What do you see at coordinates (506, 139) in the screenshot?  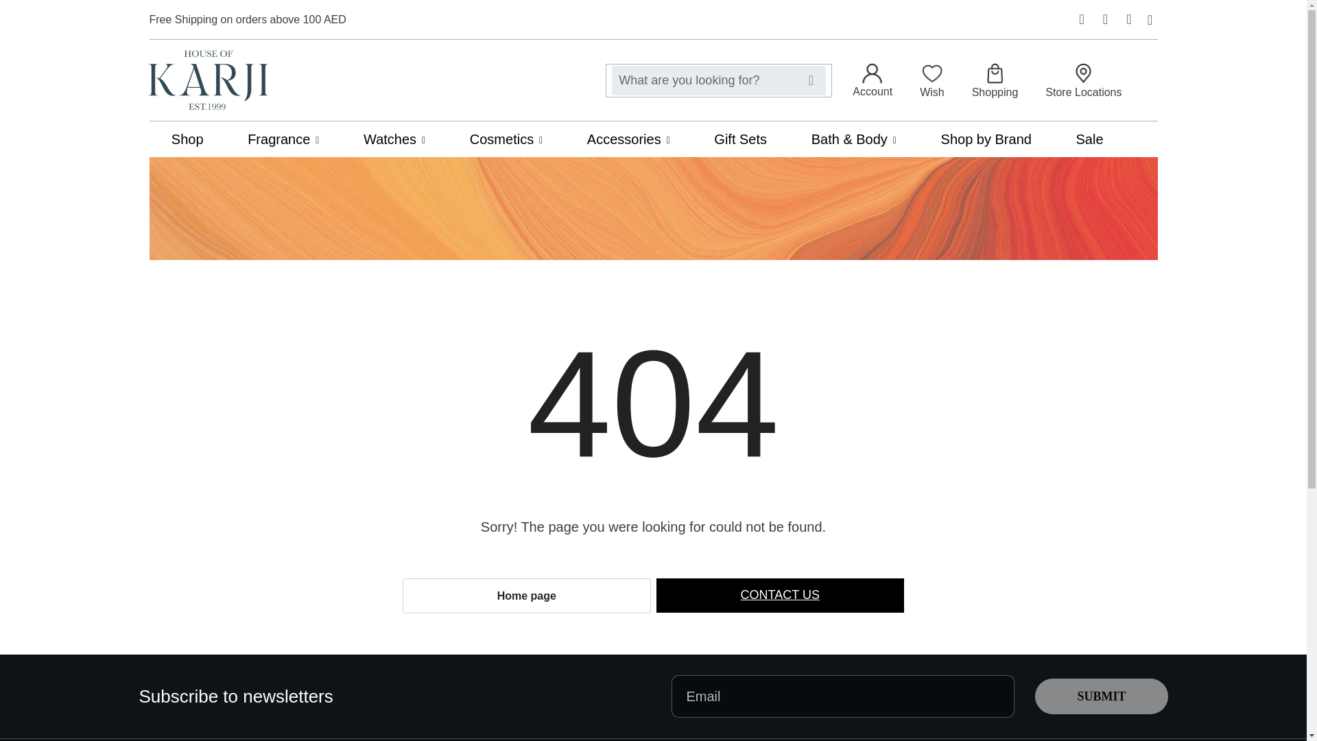 I see `Cosmetics` at bounding box center [506, 139].